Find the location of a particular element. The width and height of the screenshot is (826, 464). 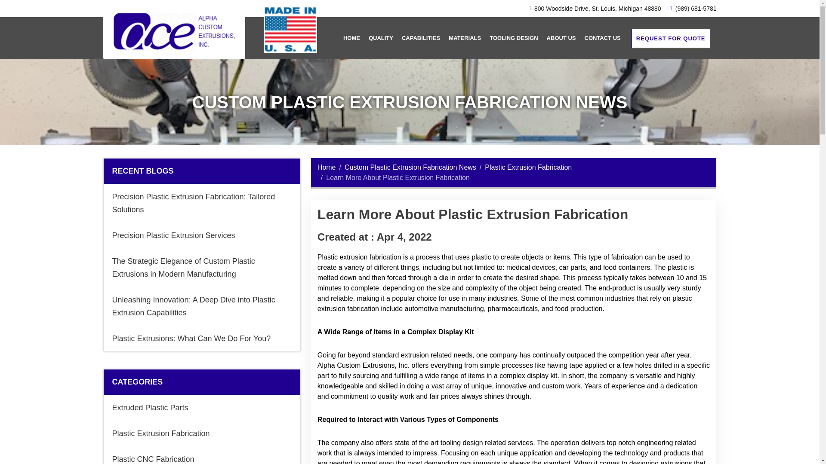

Precision Plastic Extrusion Fabrication: Tailored Solutions is located at coordinates (201, 203).